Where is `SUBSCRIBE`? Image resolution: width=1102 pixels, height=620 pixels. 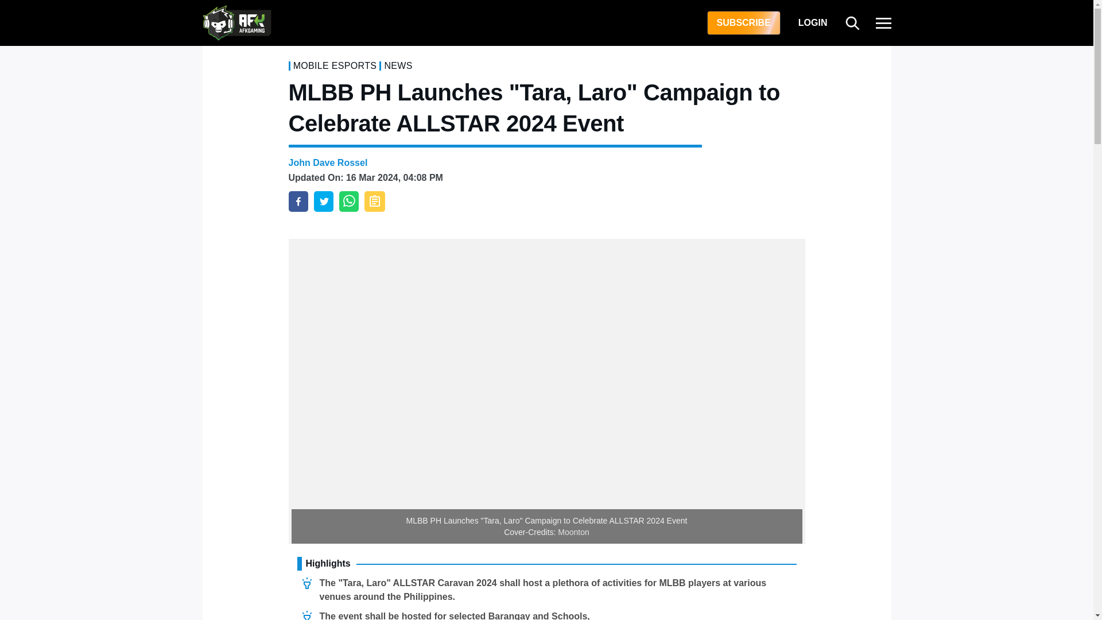 SUBSCRIBE is located at coordinates (744, 23).